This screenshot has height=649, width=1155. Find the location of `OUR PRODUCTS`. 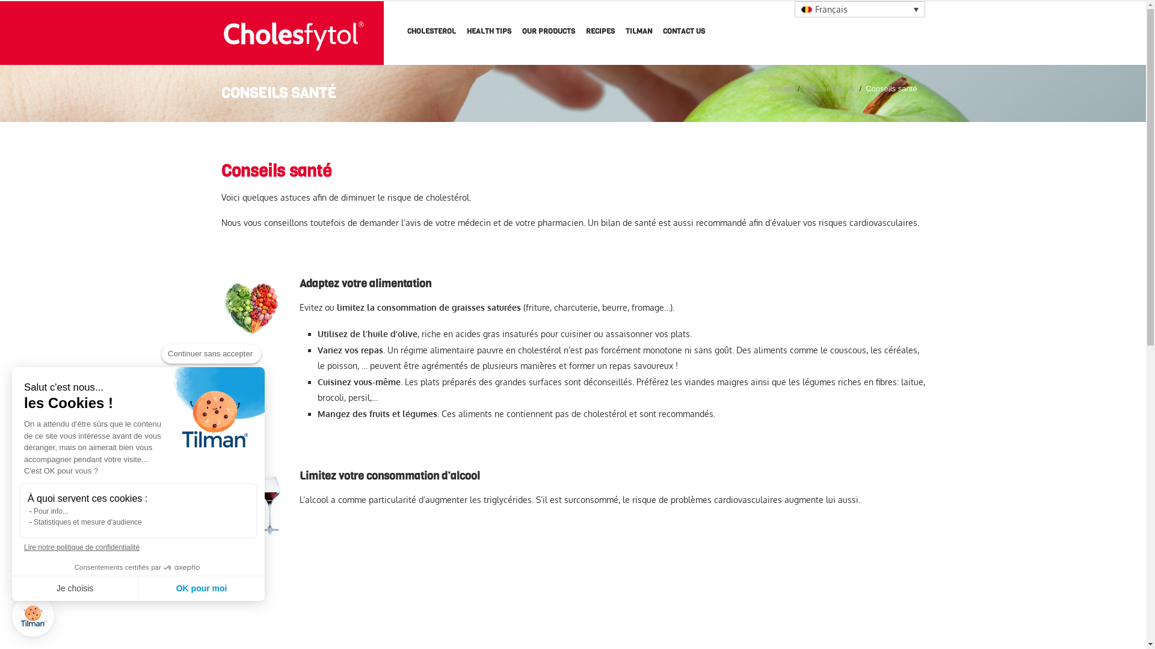

OUR PRODUCTS is located at coordinates (549, 32).